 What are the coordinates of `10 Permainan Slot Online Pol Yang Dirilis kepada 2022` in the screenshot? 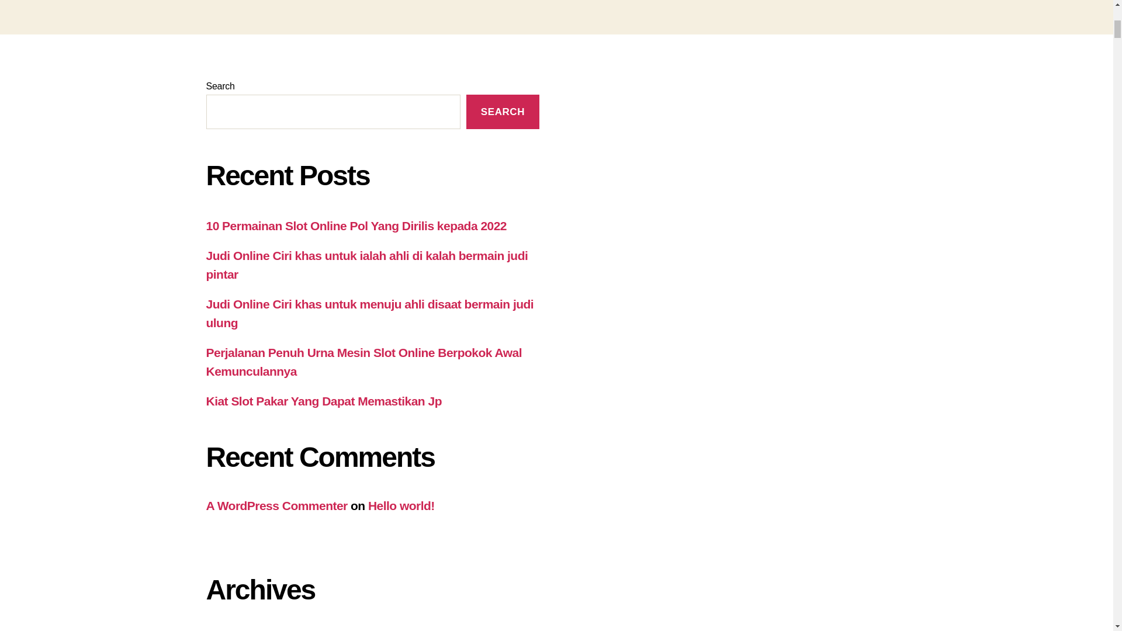 It's located at (356, 226).